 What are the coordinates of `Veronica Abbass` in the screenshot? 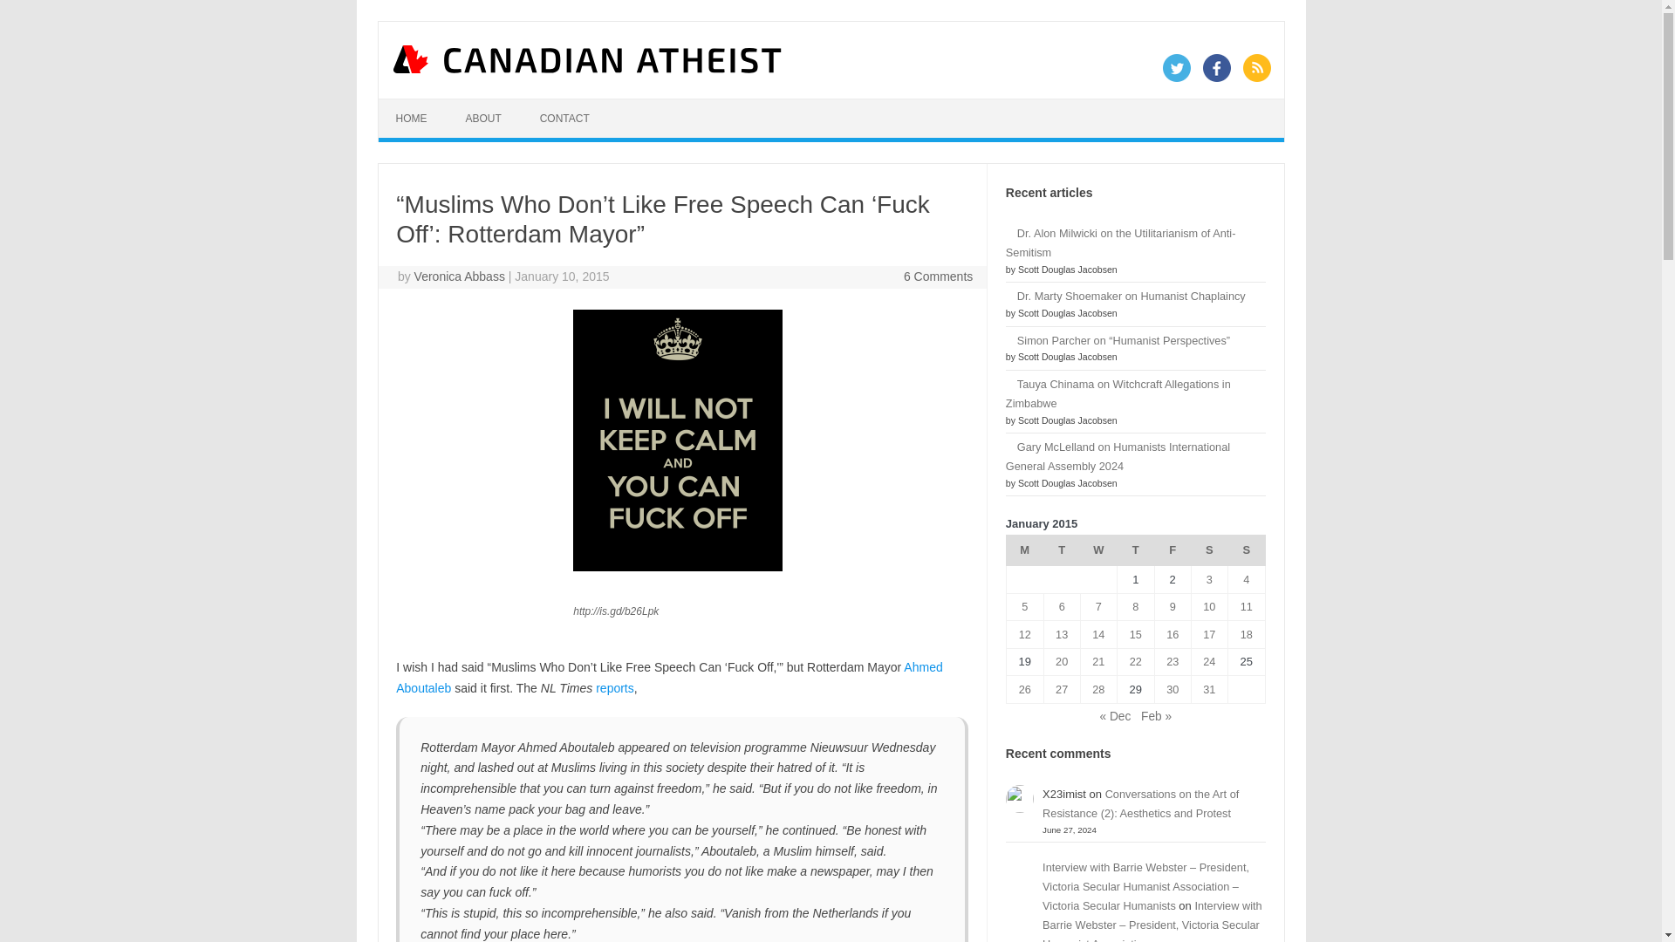 It's located at (459, 276).